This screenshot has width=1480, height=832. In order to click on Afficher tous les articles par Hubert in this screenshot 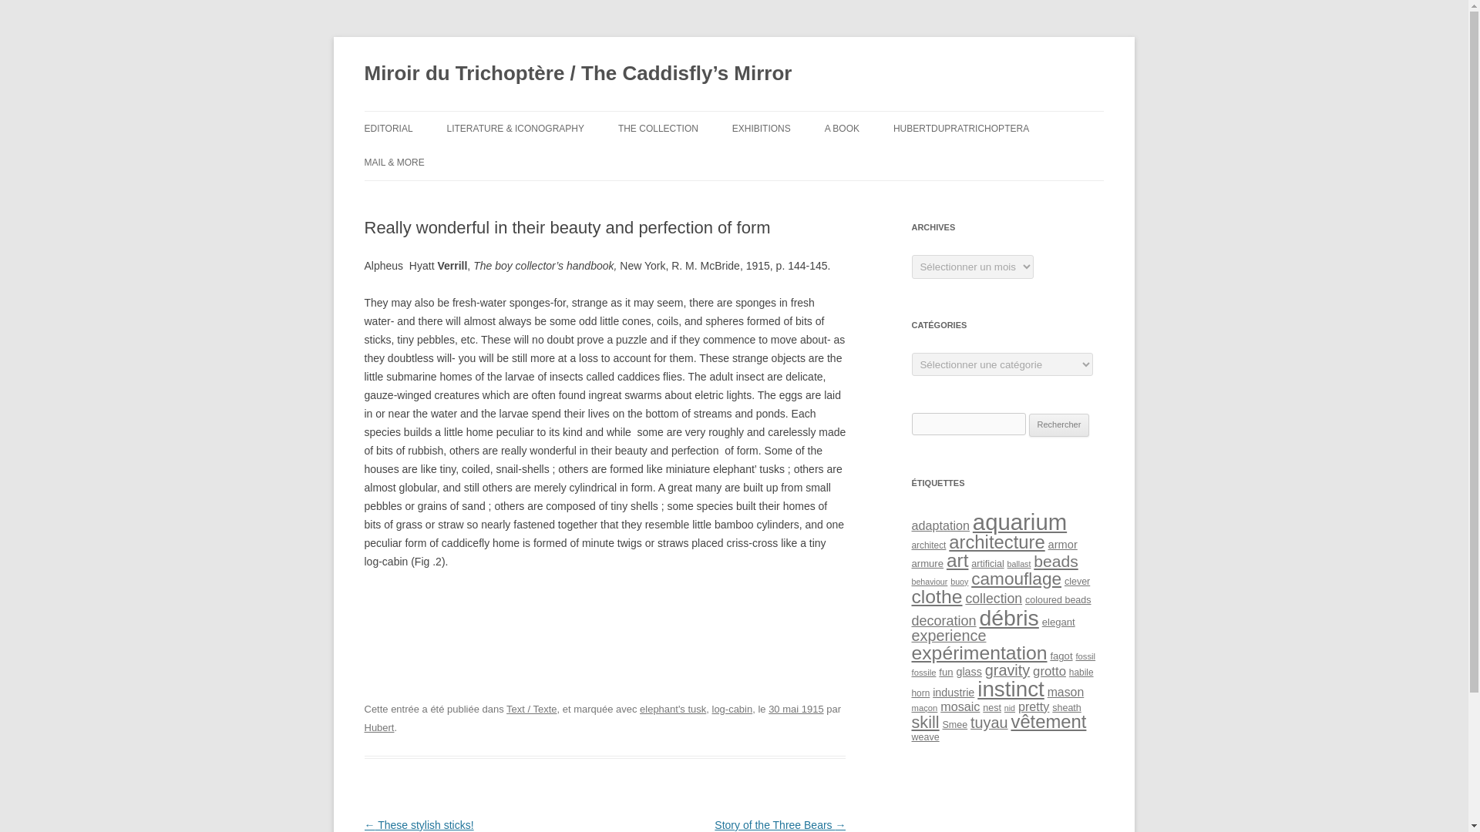, I will do `click(378, 727)`.